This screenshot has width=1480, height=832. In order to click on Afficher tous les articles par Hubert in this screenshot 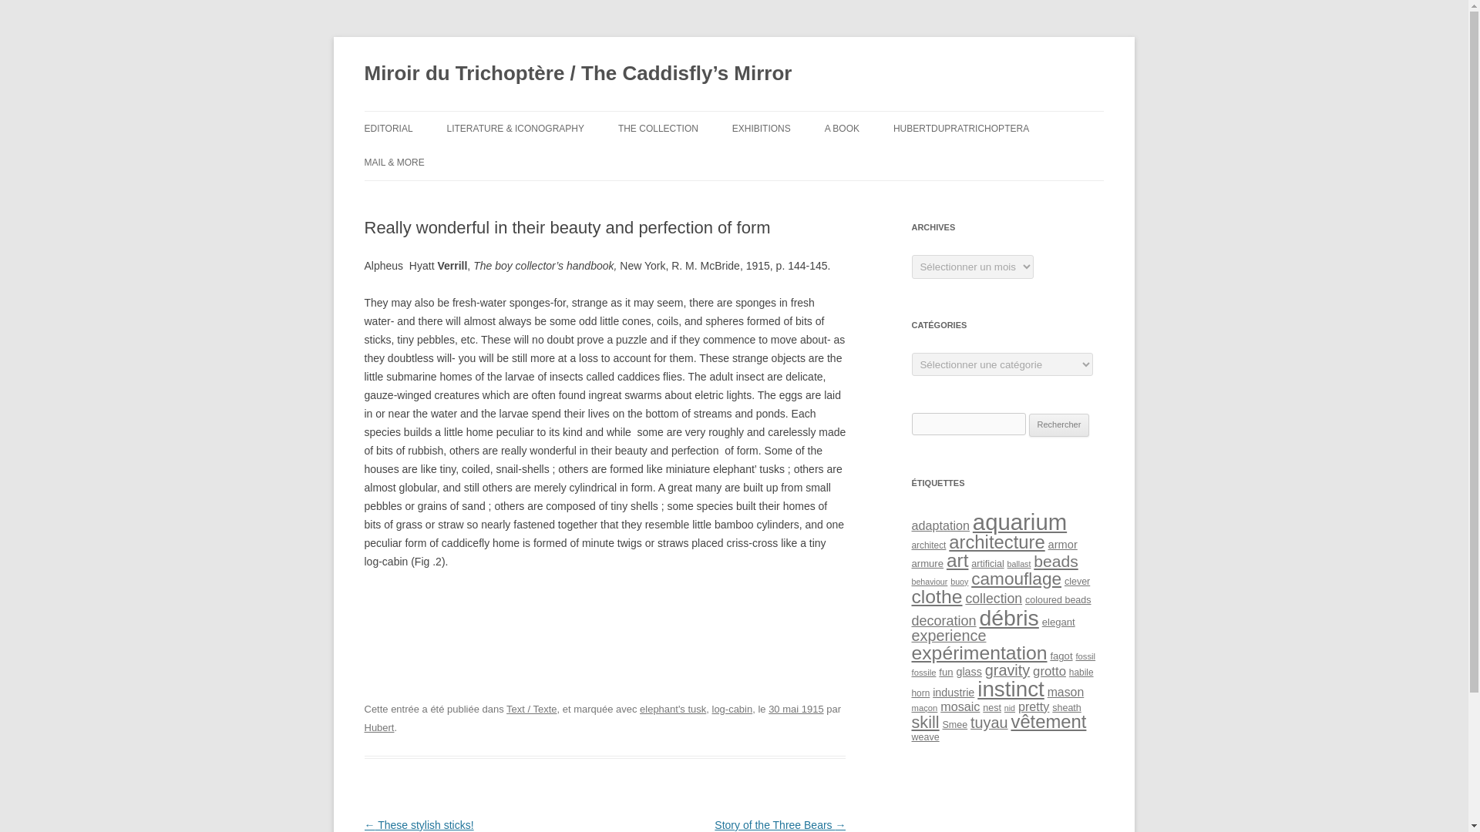, I will do `click(378, 727)`.